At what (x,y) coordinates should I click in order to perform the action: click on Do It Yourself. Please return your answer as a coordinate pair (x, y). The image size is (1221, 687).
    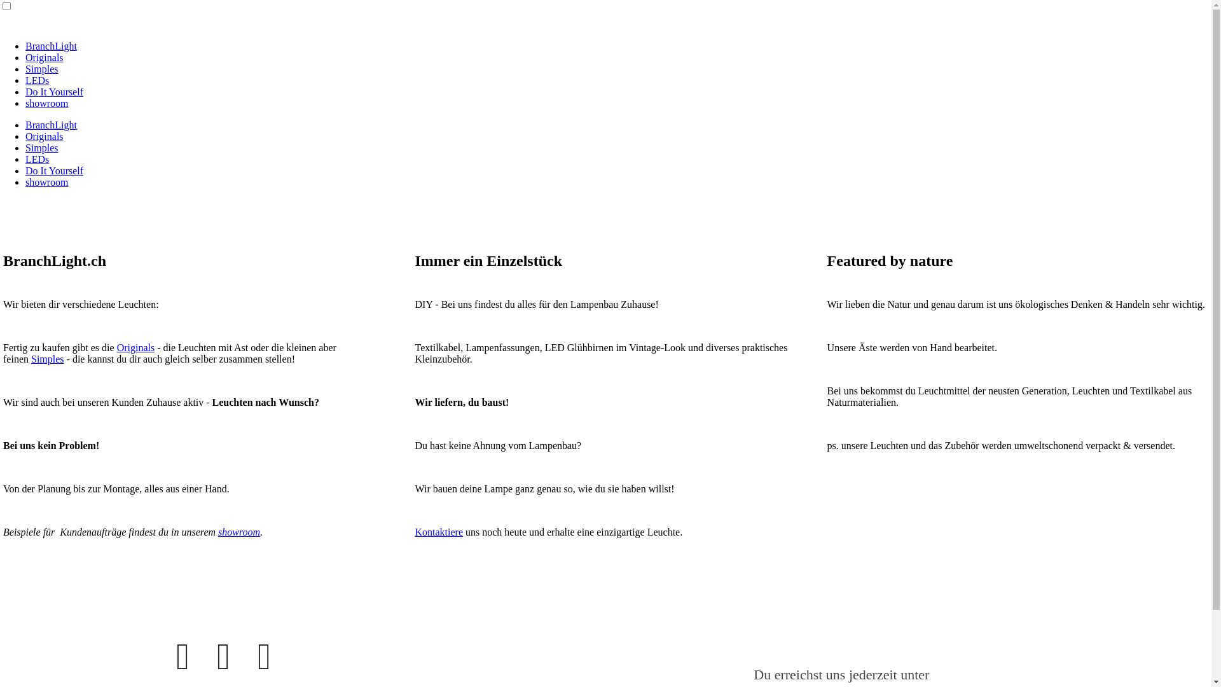
    Looking at the image, I should click on (55, 92).